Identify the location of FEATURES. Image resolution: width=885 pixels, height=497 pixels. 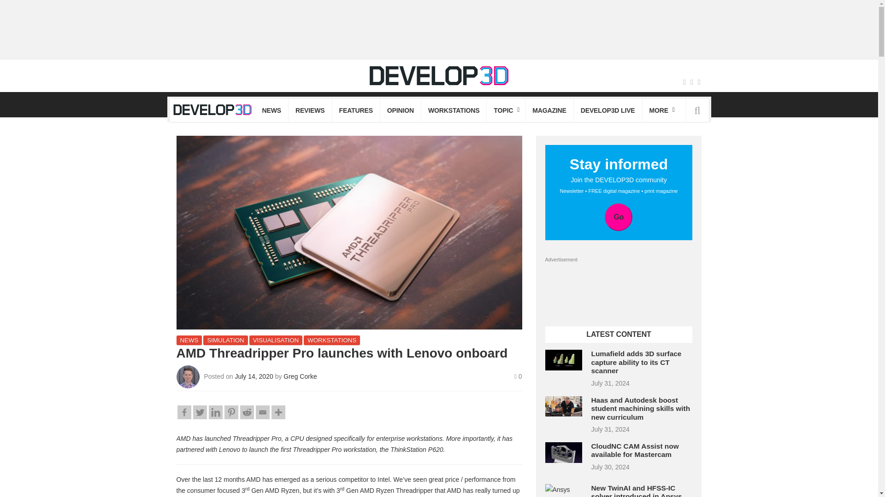
(356, 110).